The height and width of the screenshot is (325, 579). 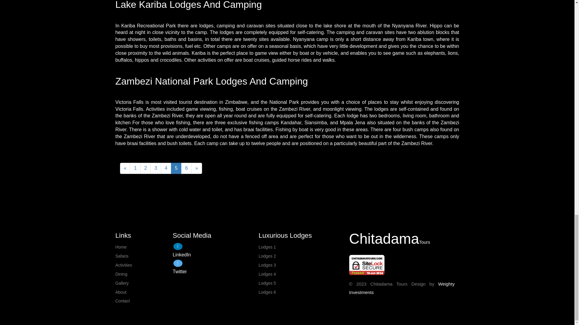 I want to click on Dining, so click(x=144, y=274).